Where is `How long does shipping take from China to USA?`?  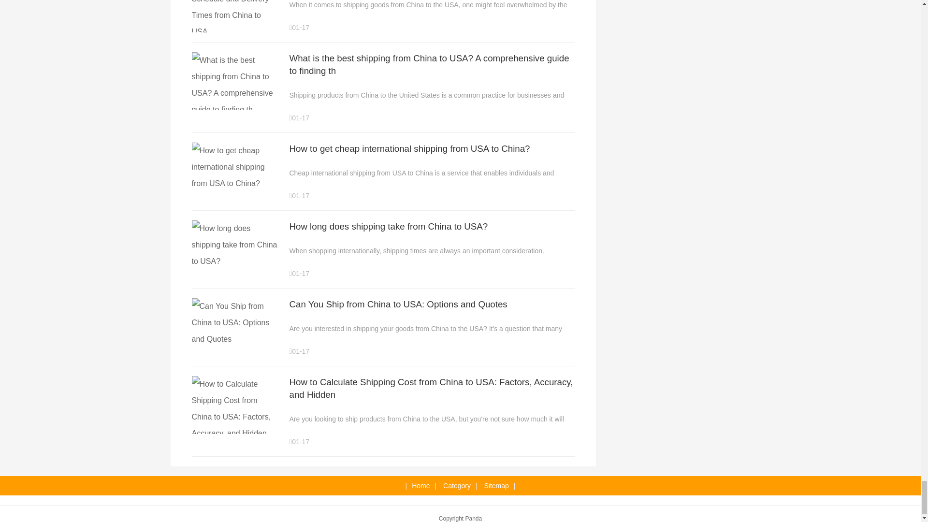 How long does shipping take from China to USA? is located at coordinates (388, 226).